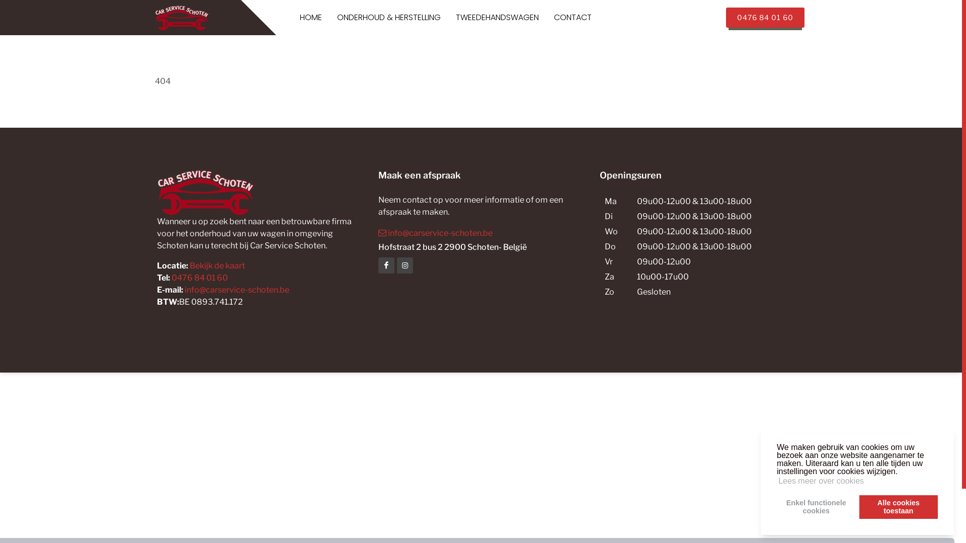  Describe the element at coordinates (237, 290) in the screenshot. I see `info@carservice-schoten.be` at that location.